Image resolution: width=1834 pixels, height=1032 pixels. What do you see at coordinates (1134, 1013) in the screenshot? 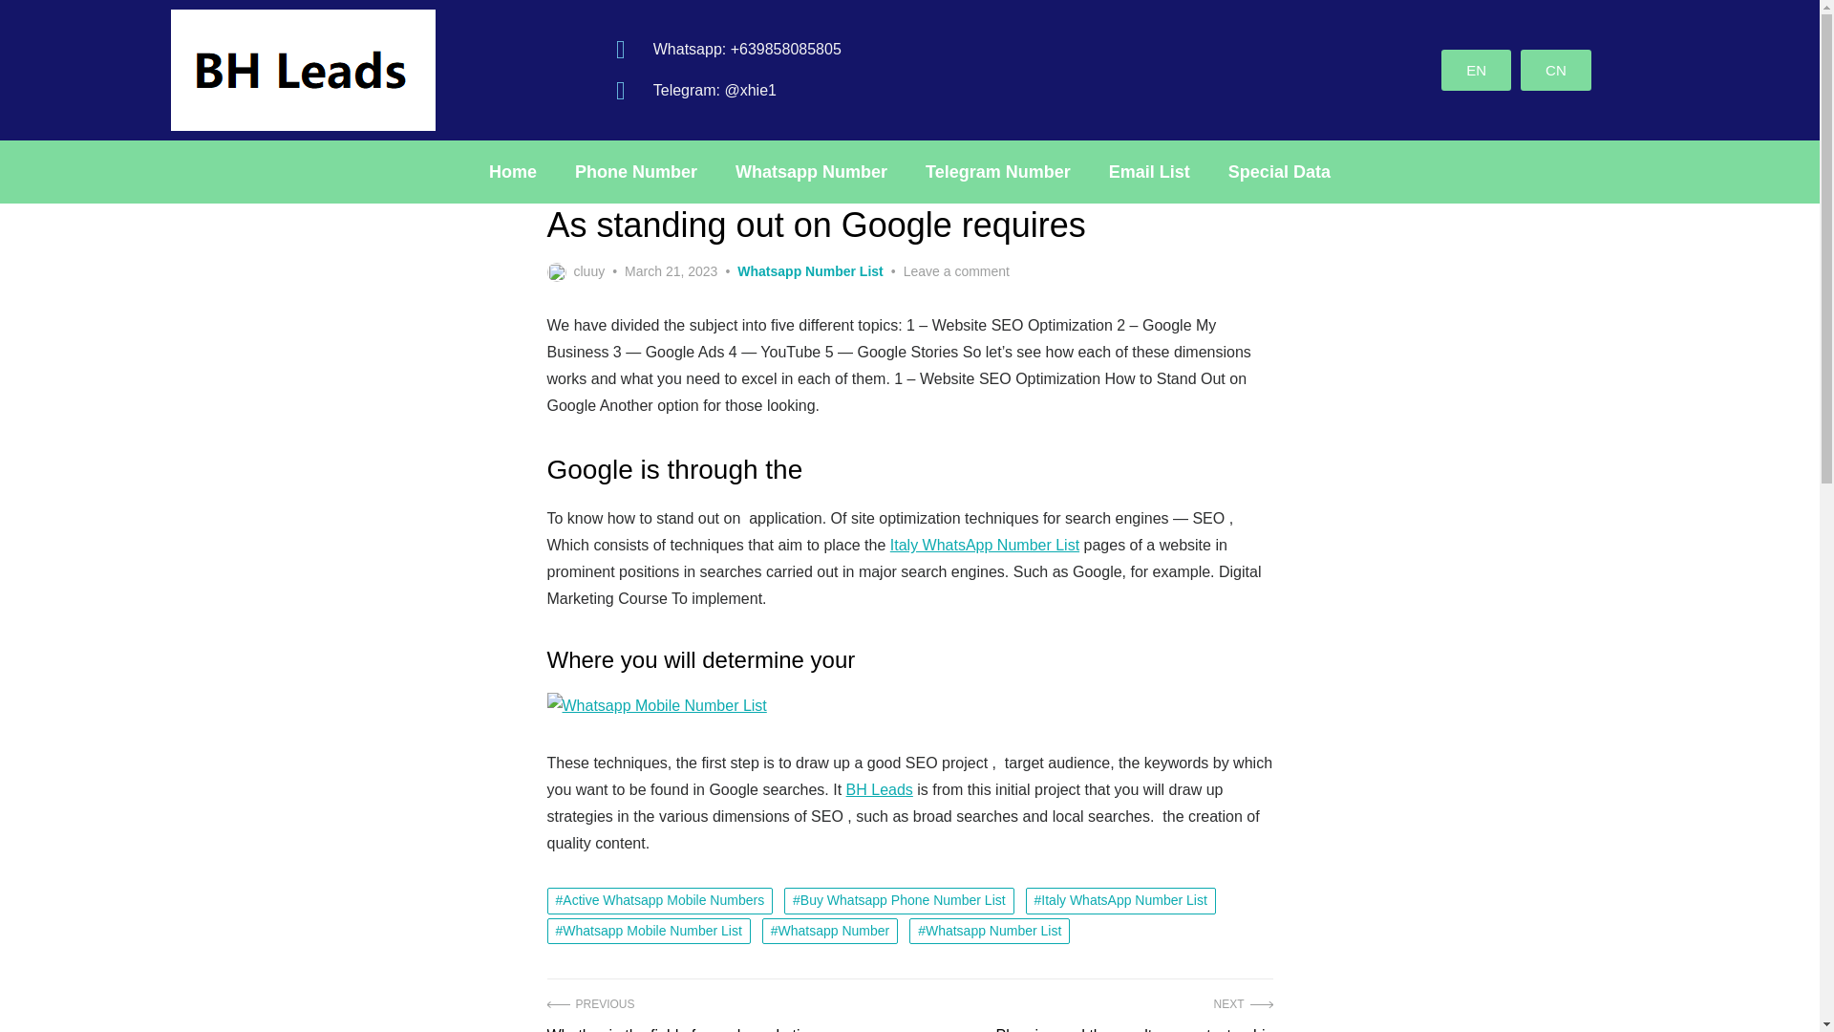
I see `EN` at bounding box center [1134, 1013].